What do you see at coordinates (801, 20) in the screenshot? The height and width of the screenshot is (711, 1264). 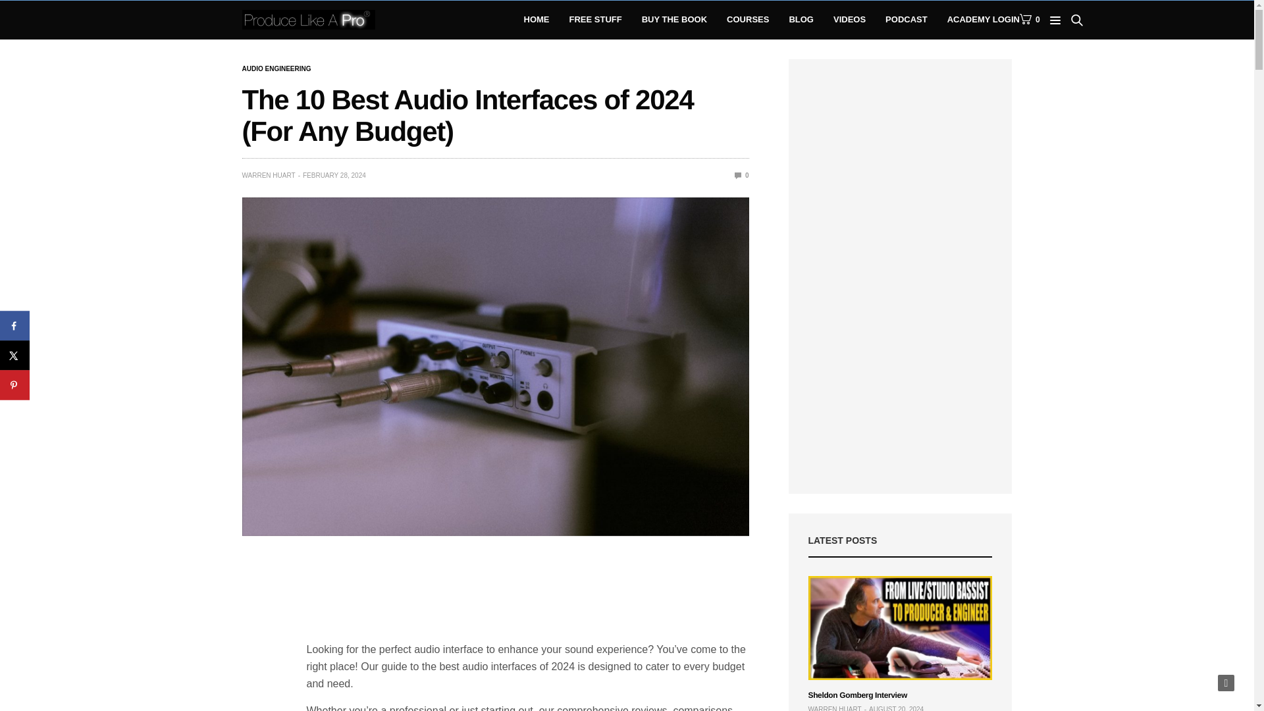 I see `BLOG` at bounding box center [801, 20].